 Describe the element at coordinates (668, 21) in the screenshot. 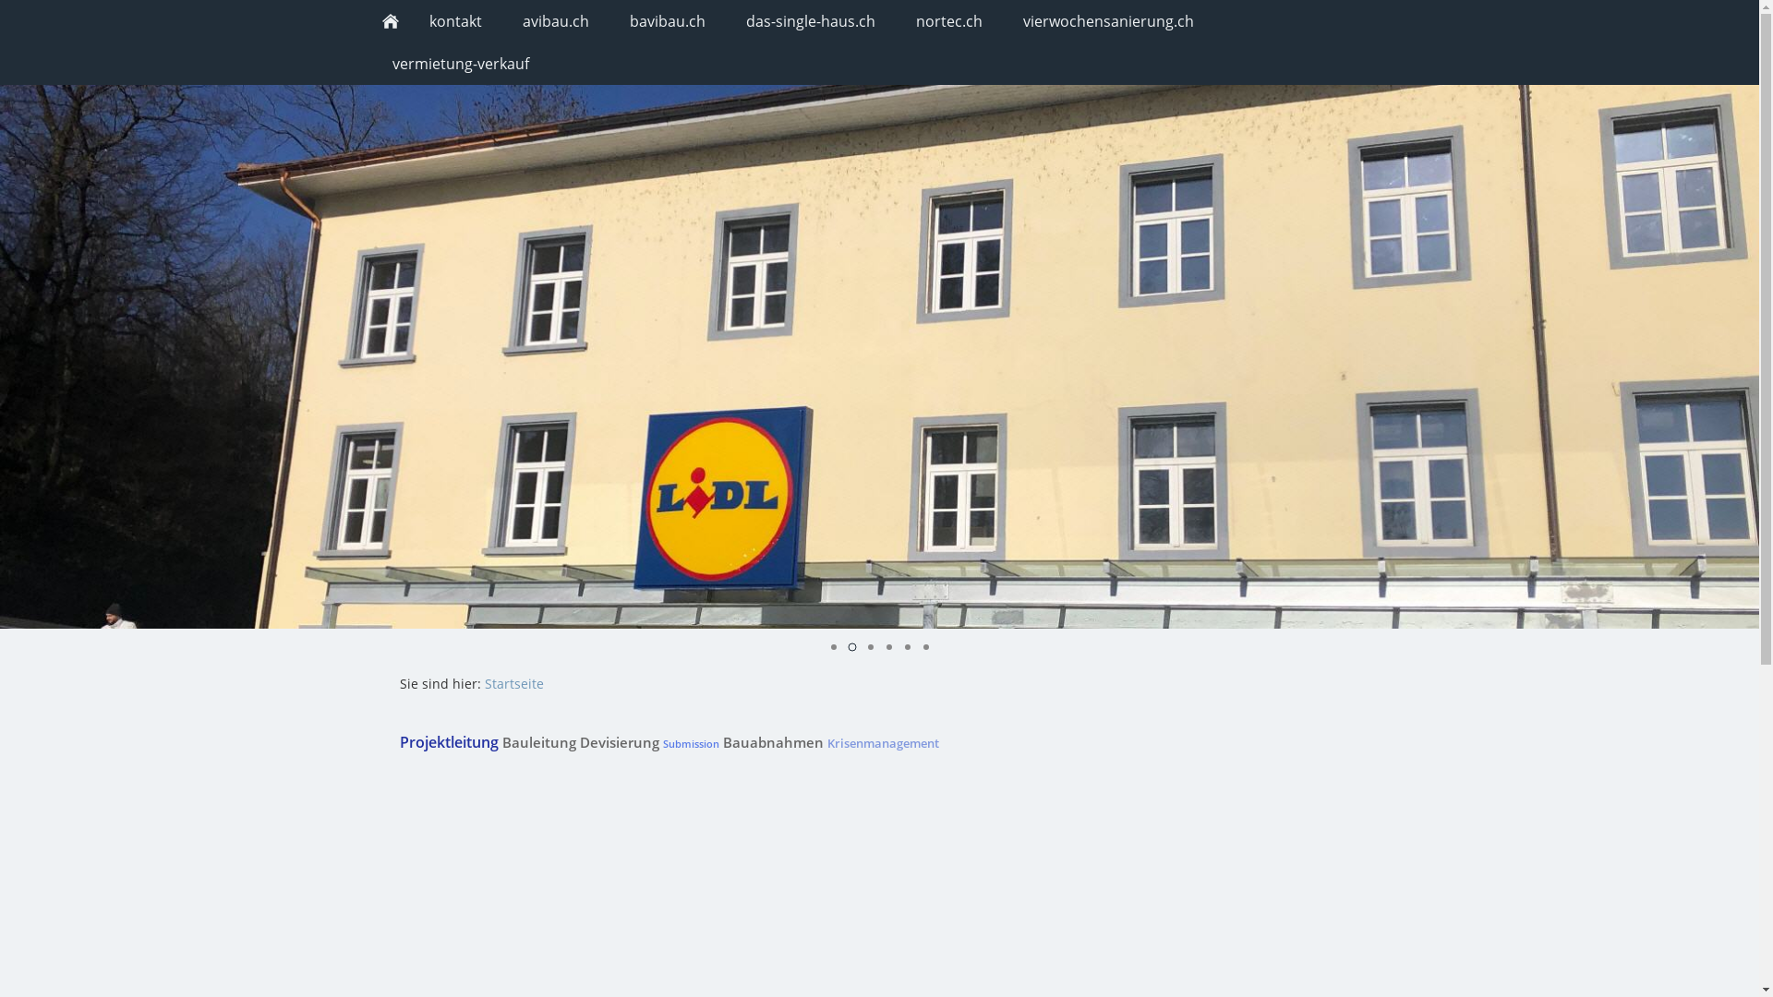

I see `bavibau.ch` at that location.